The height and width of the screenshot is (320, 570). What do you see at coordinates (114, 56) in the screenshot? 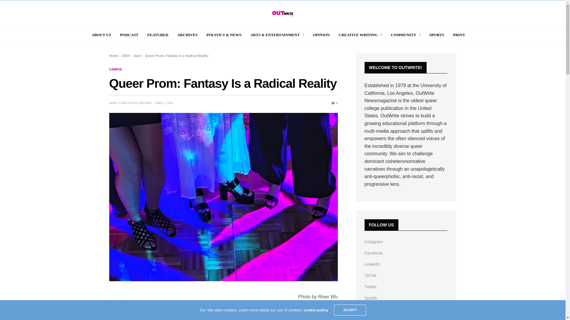
I see `Home` at bounding box center [114, 56].